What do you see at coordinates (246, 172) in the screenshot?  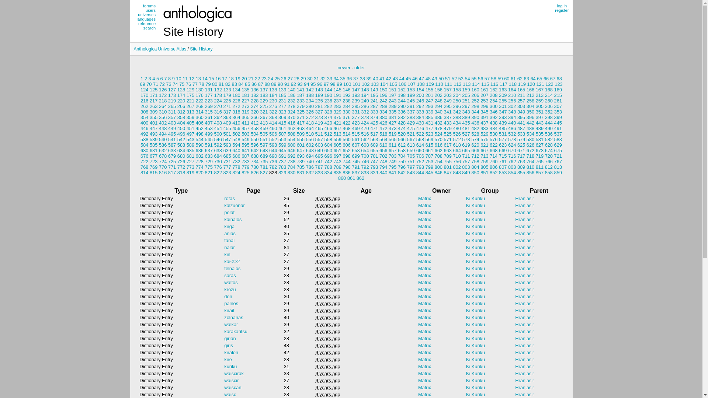 I see `825` at bounding box center [246, 172].